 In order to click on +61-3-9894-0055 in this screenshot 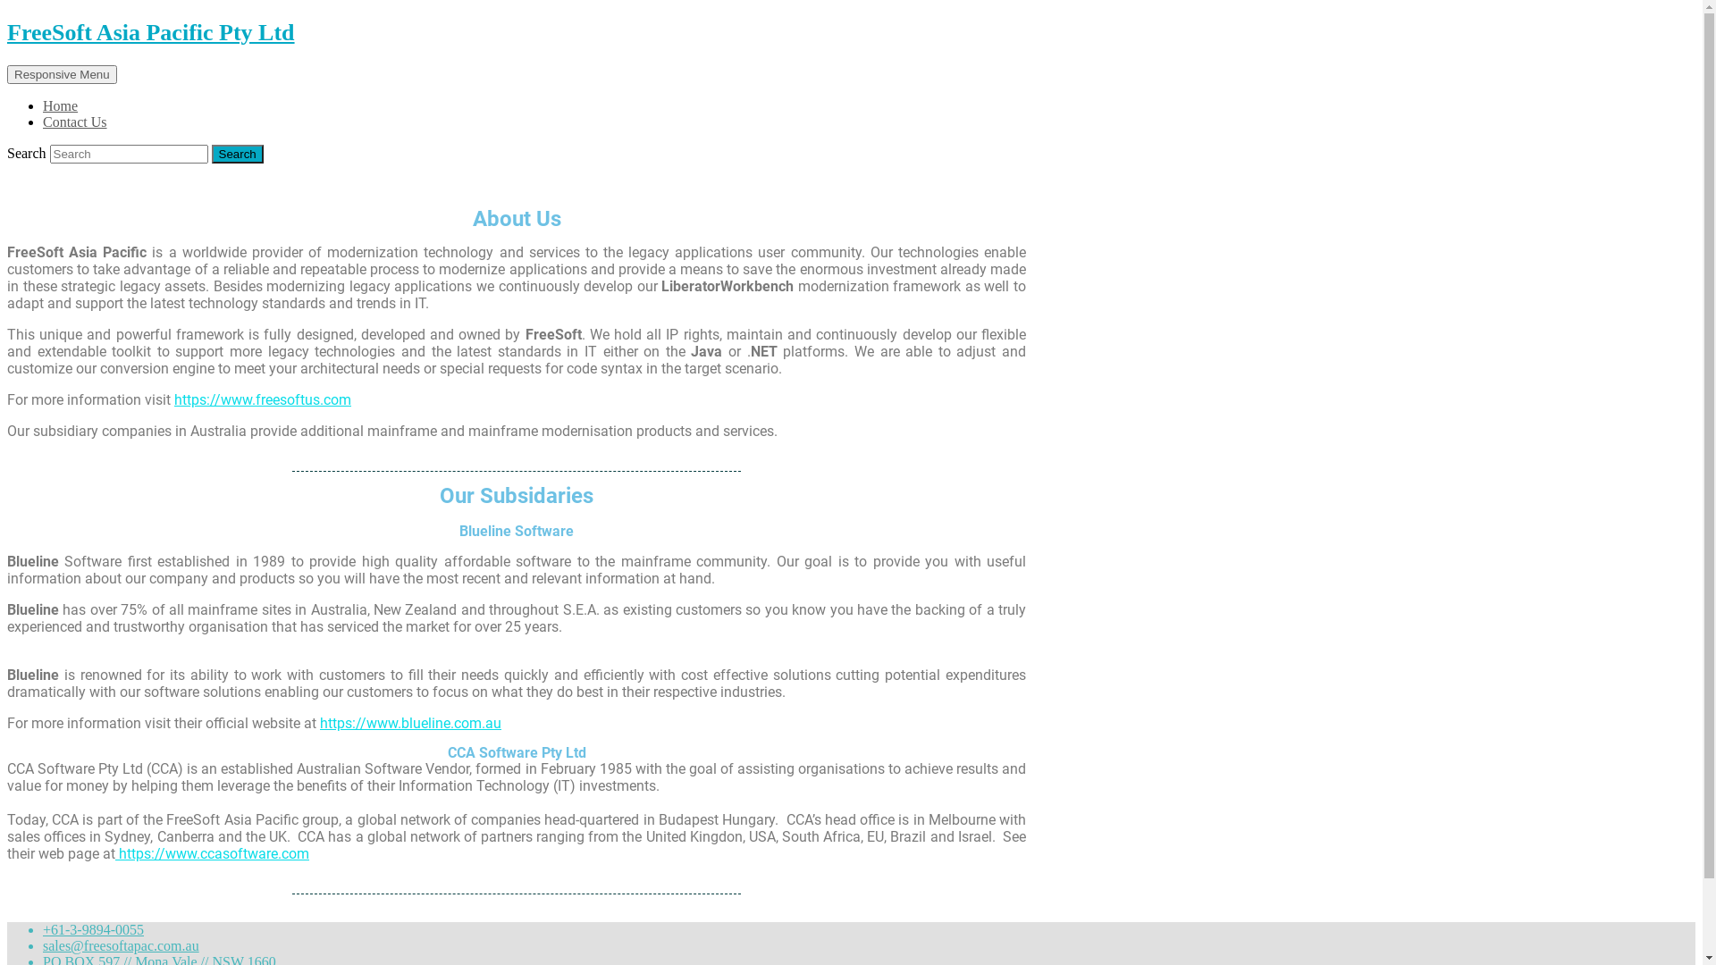, I will do `click(93, 929)`.